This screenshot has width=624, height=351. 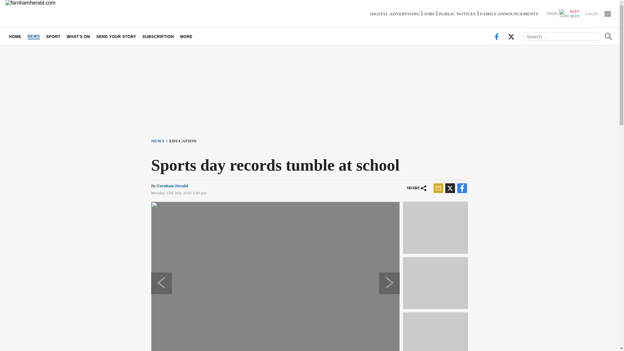 What do you see at coordinates (591, 13) in the screenshot?
I see `LOGIN` at bounding box center [591, 13].